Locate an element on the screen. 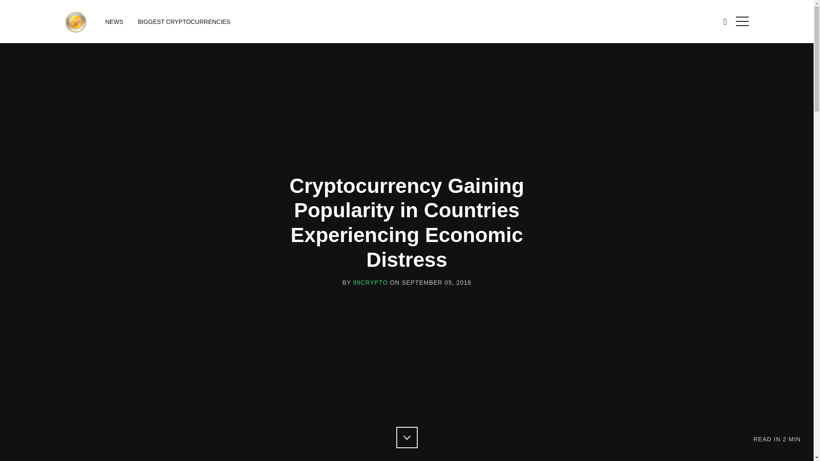  Open Sidebar is located at coordinates (741, 21).